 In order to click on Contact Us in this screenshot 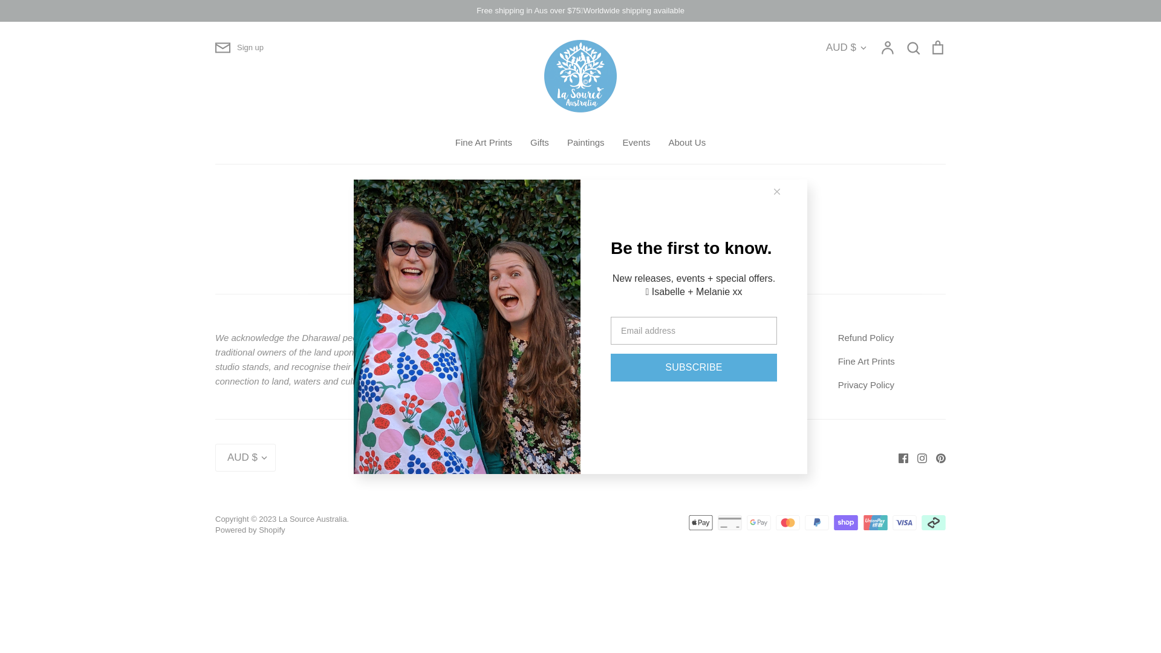, I will do `click(501, 362)`.